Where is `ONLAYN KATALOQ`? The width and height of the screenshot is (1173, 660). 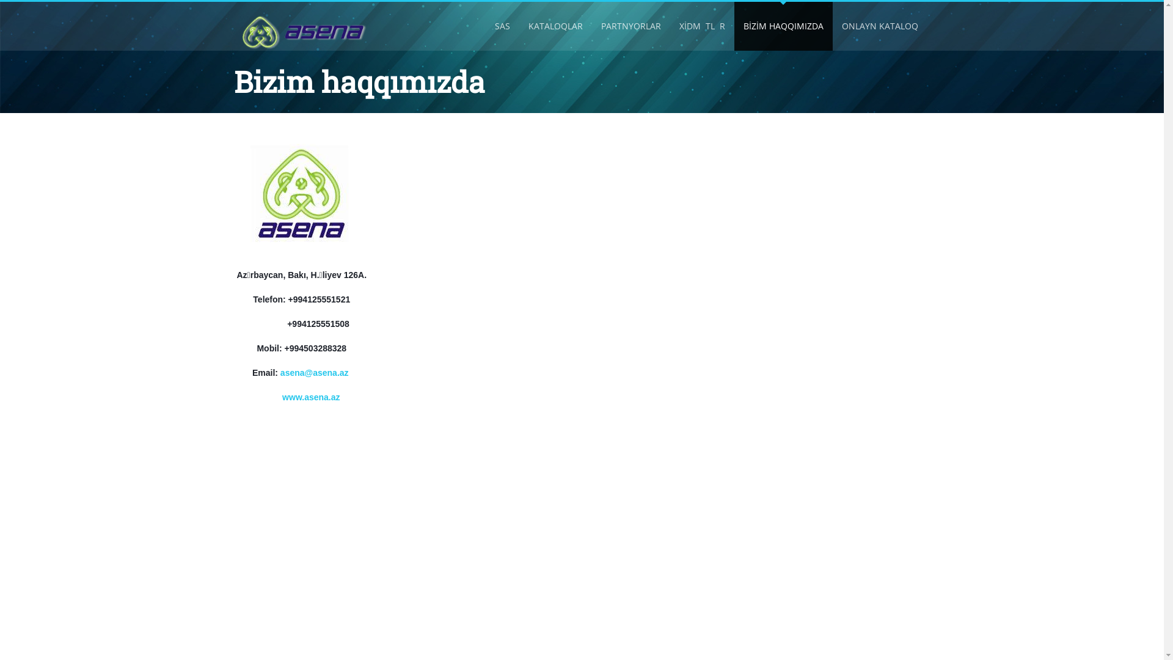
ONLAYN KATALOQ is located at coordinates (880, 26).